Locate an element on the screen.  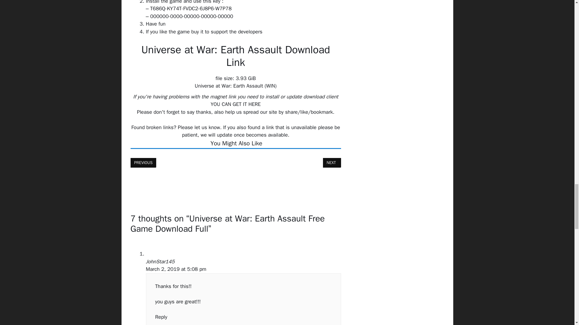
March 2, 2019 at 5:08 pm is located at coordinates (176, 269).